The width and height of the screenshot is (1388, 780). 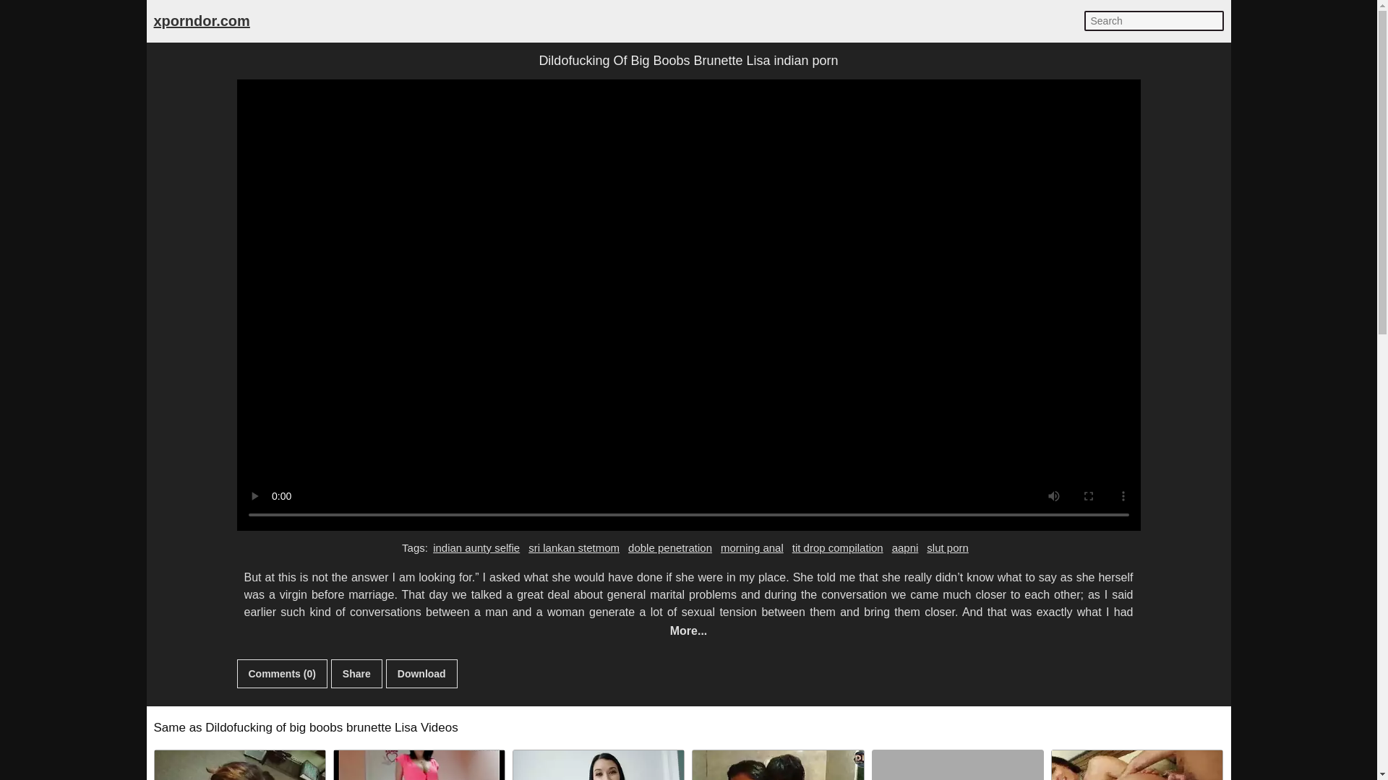 I want to click on slut porn, so click(x=947, y=548).